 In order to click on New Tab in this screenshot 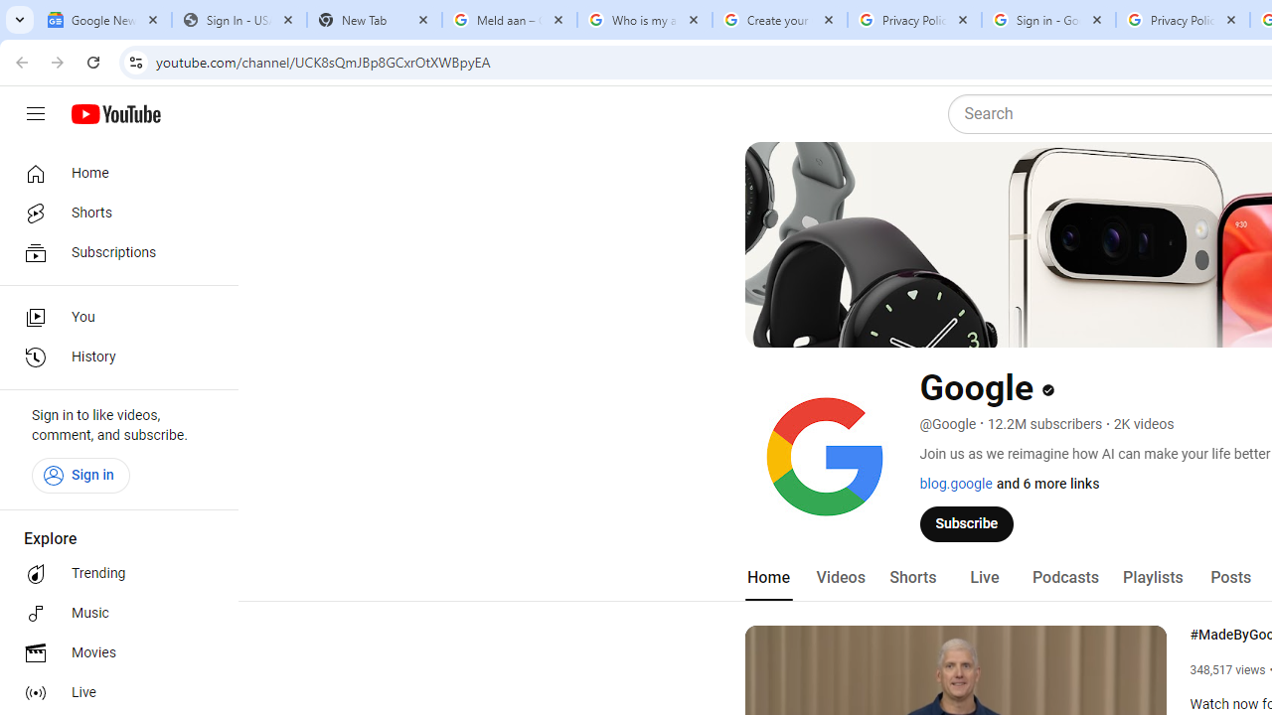, I will do `click(374, 20)`.